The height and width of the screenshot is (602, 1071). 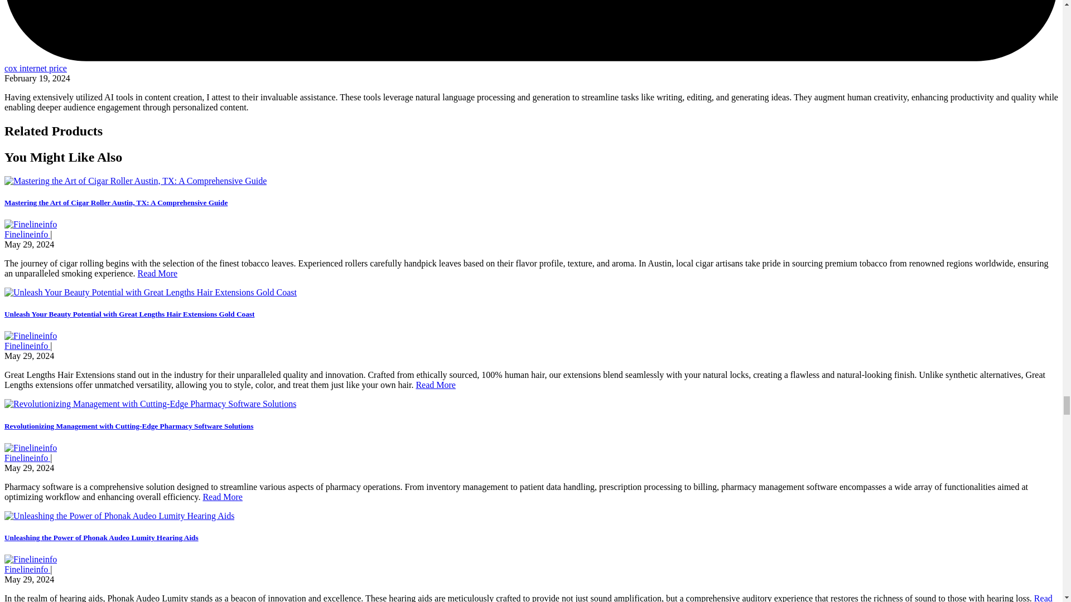 What do you see at coordinates (435, 385) in the screenshot?
I see `Read More` at bounding box center [435, 385].